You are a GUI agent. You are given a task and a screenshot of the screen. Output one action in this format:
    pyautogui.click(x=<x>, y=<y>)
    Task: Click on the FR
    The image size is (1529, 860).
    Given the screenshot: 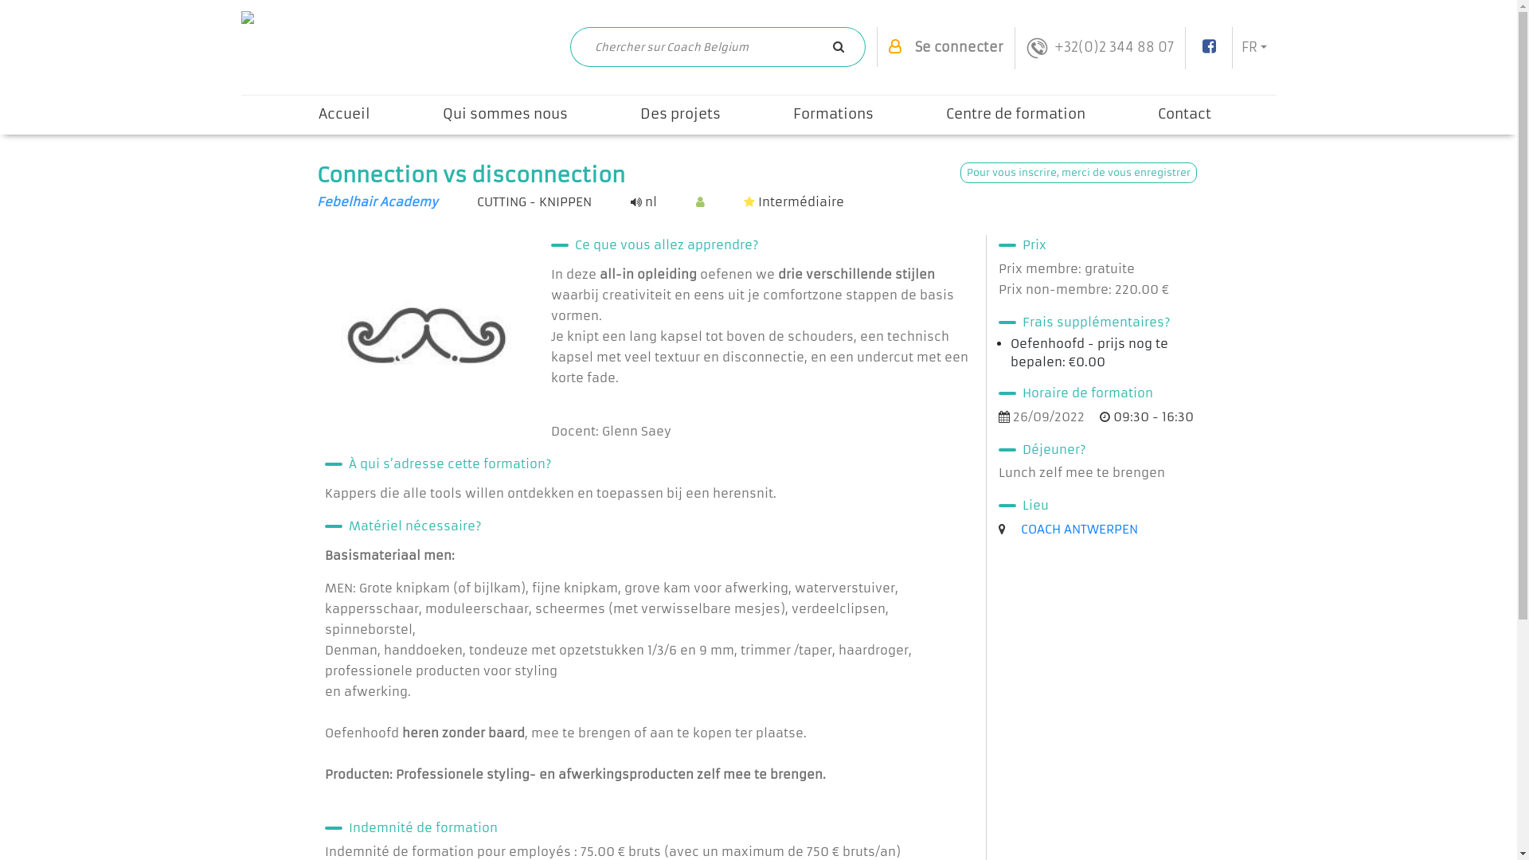 What is the action you would take?
    pyautogui.click(x=1255, y=47)
    